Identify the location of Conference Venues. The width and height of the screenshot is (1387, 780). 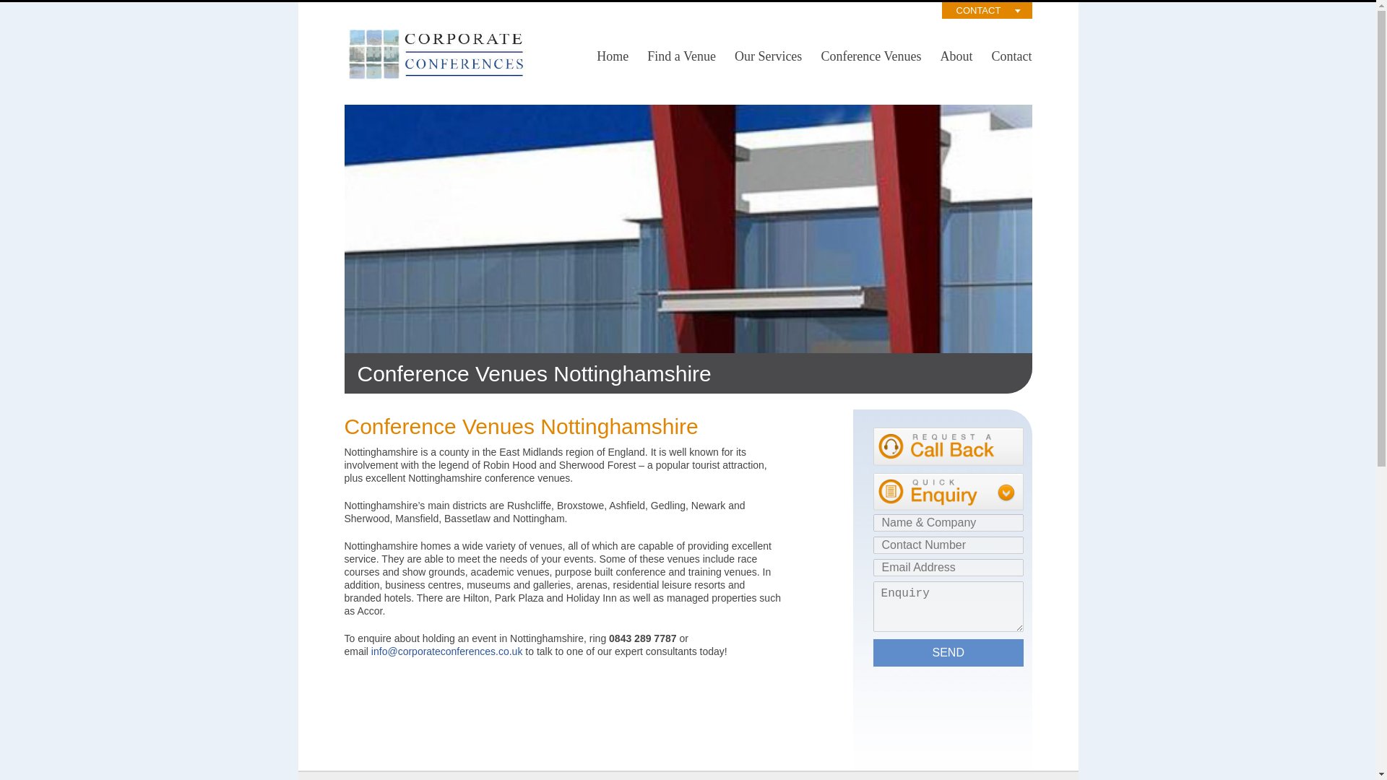
(871, 56).